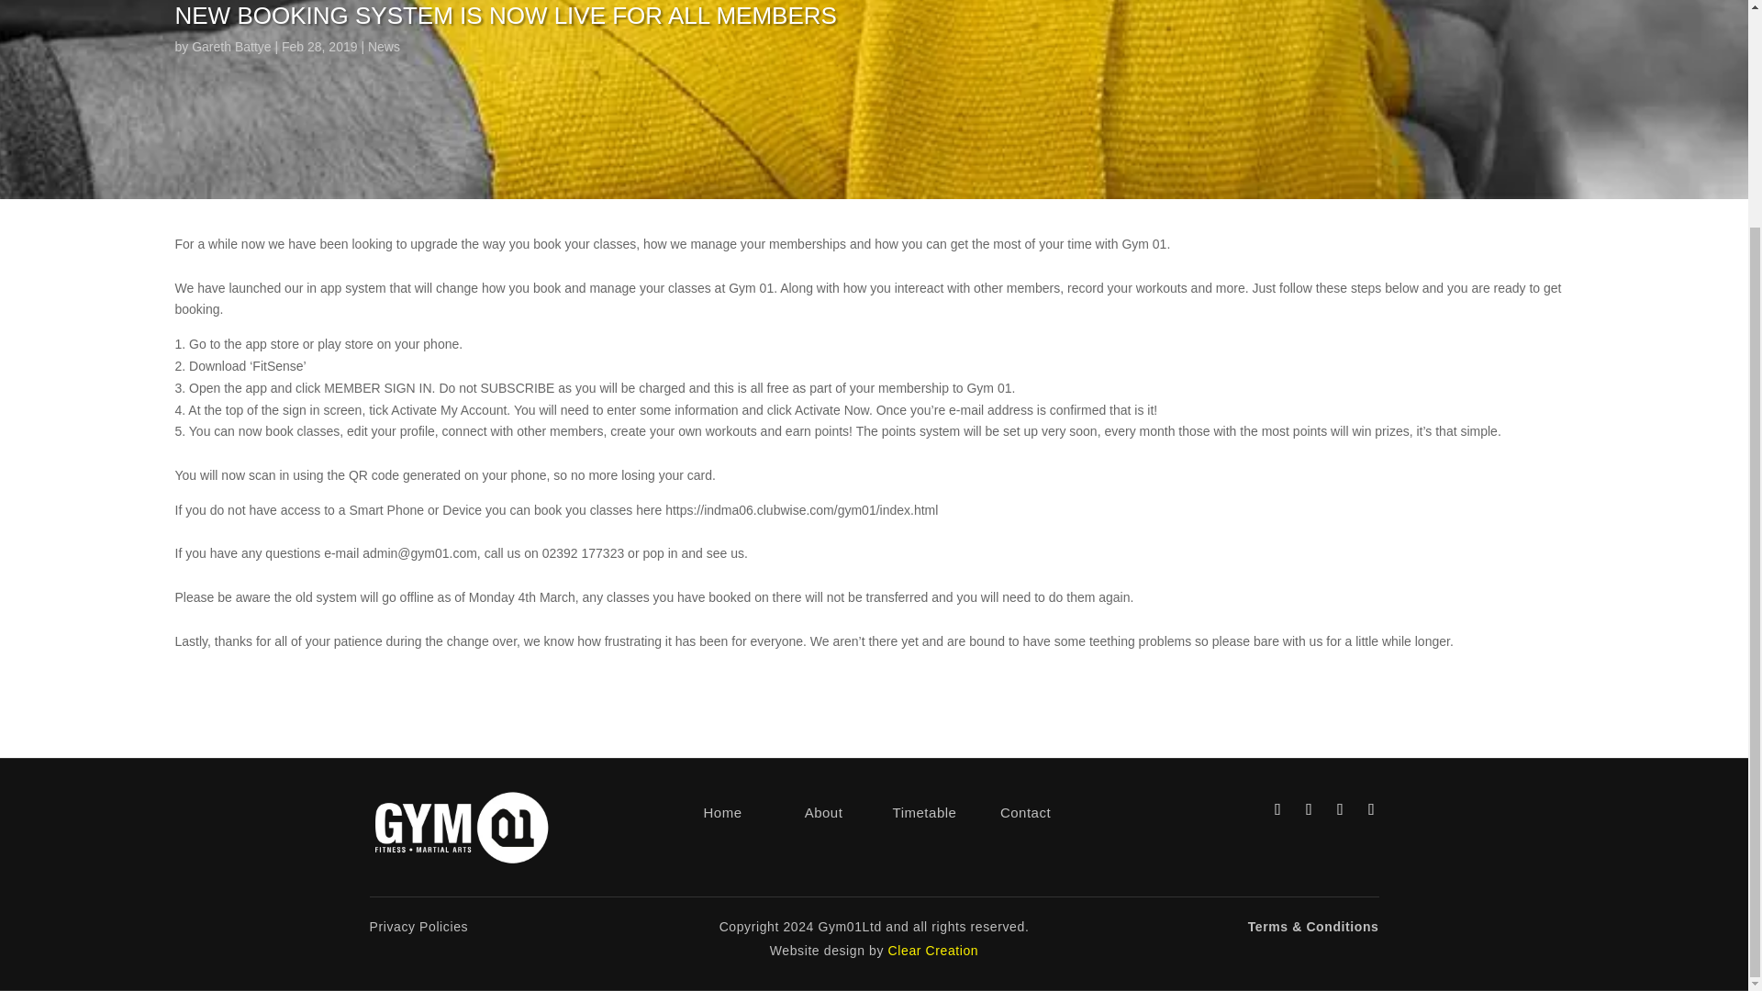  Describe the element at coordinates (461, 828) in the screenshot. I see `Gym 01 Logo High Res white` at that location.